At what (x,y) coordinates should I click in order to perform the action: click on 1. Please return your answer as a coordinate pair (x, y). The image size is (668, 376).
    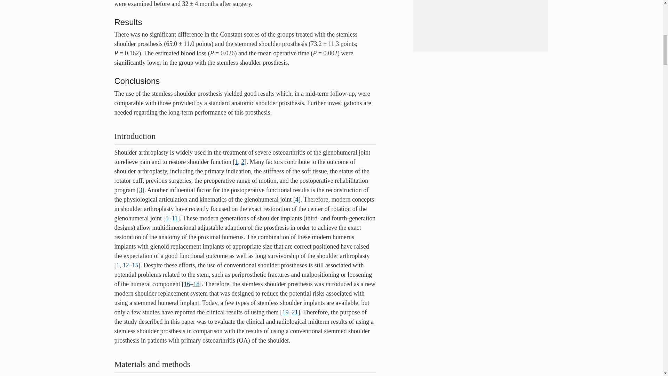
    Looking at the image, I should click on (118, 265).